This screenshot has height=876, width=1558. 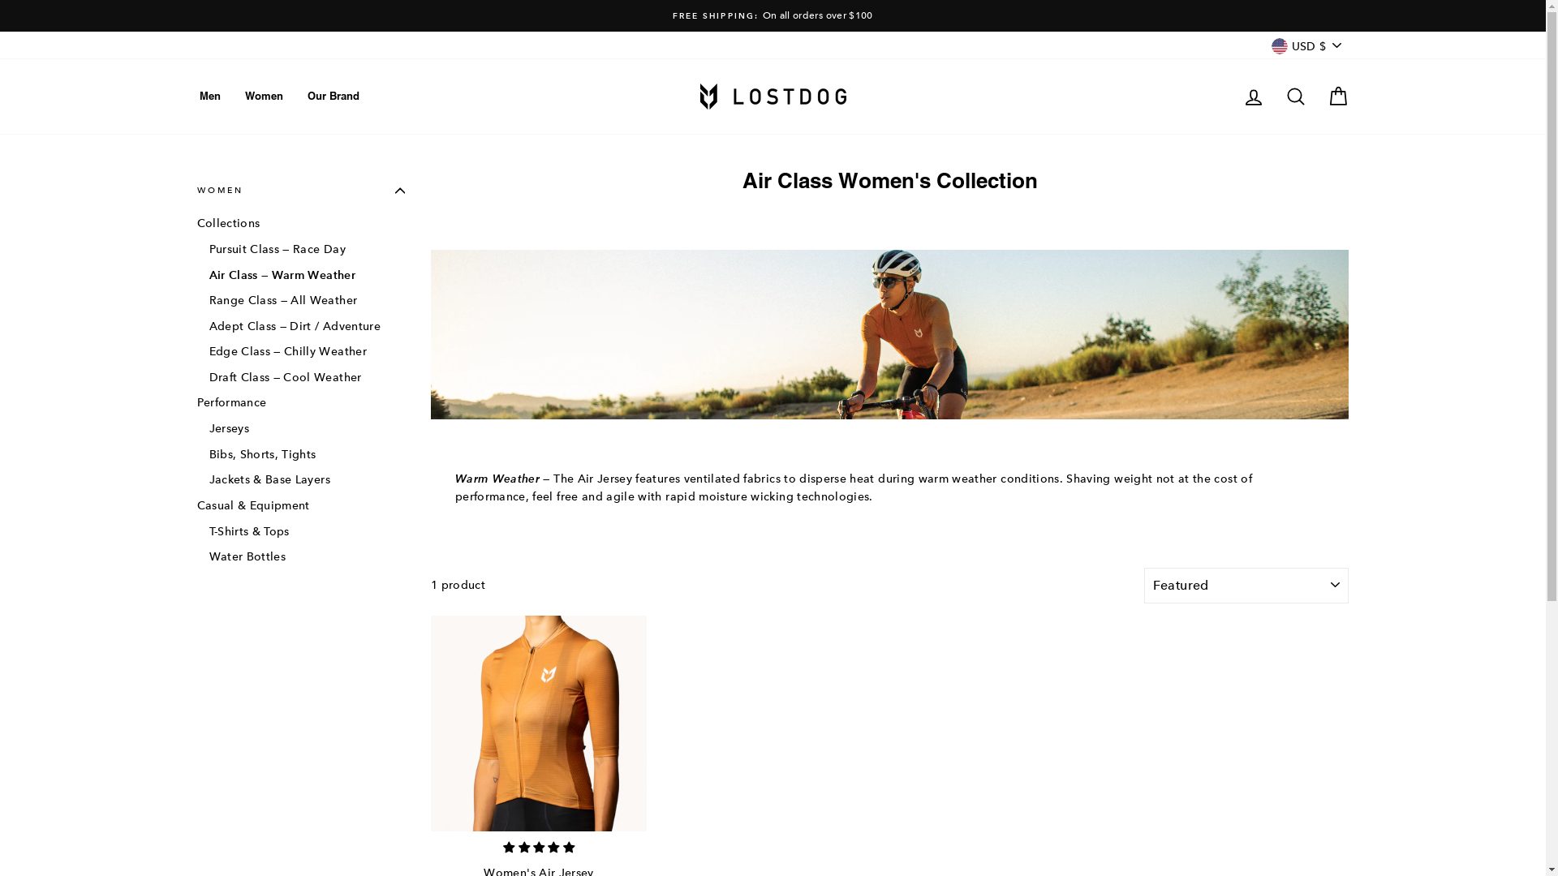 I want to click on Our Brand, so click(x=334, y=97).